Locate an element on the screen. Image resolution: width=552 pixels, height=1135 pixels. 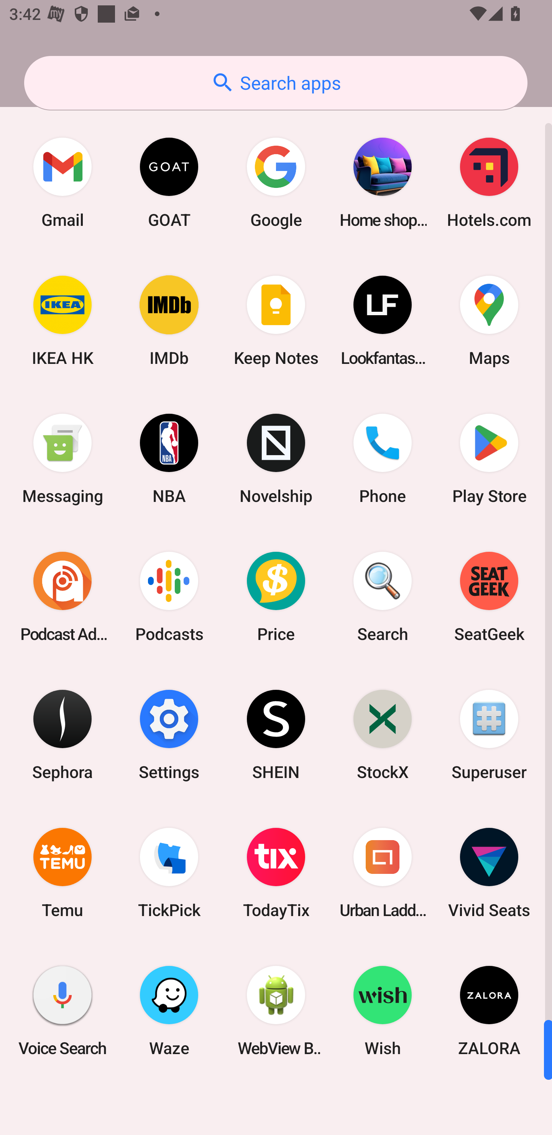
TickPick is located at coordinates (169, 873).